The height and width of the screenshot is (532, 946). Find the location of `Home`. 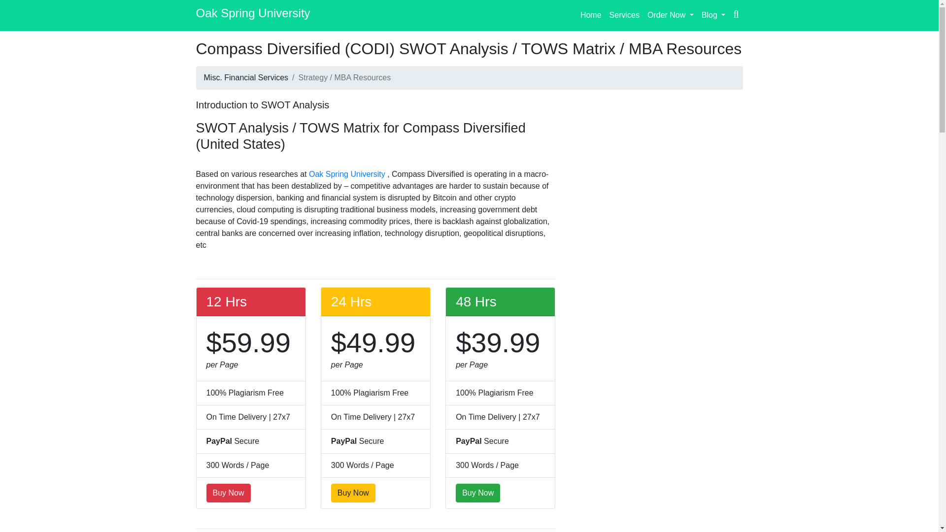

Home is located at coordinates (590, 15).